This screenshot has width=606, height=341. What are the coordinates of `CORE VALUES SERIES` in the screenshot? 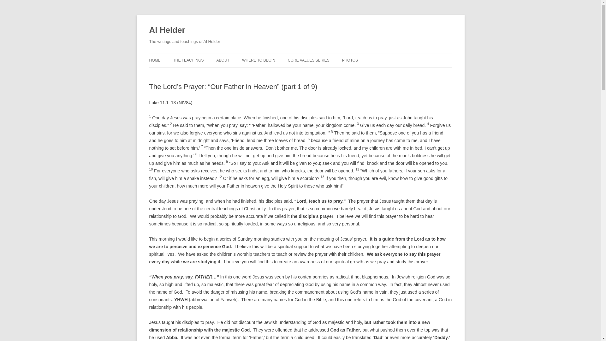 It's located at (309, 60).